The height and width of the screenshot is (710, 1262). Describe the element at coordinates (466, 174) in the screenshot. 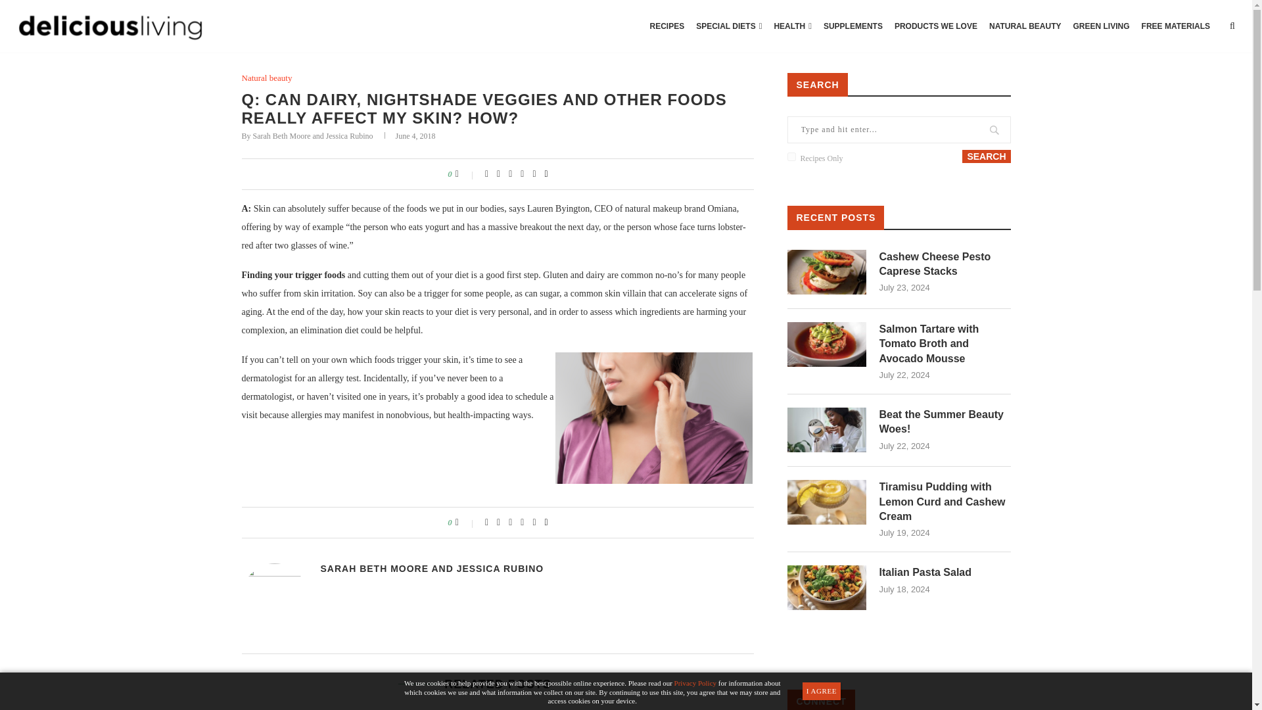

I see `Like` at that location.